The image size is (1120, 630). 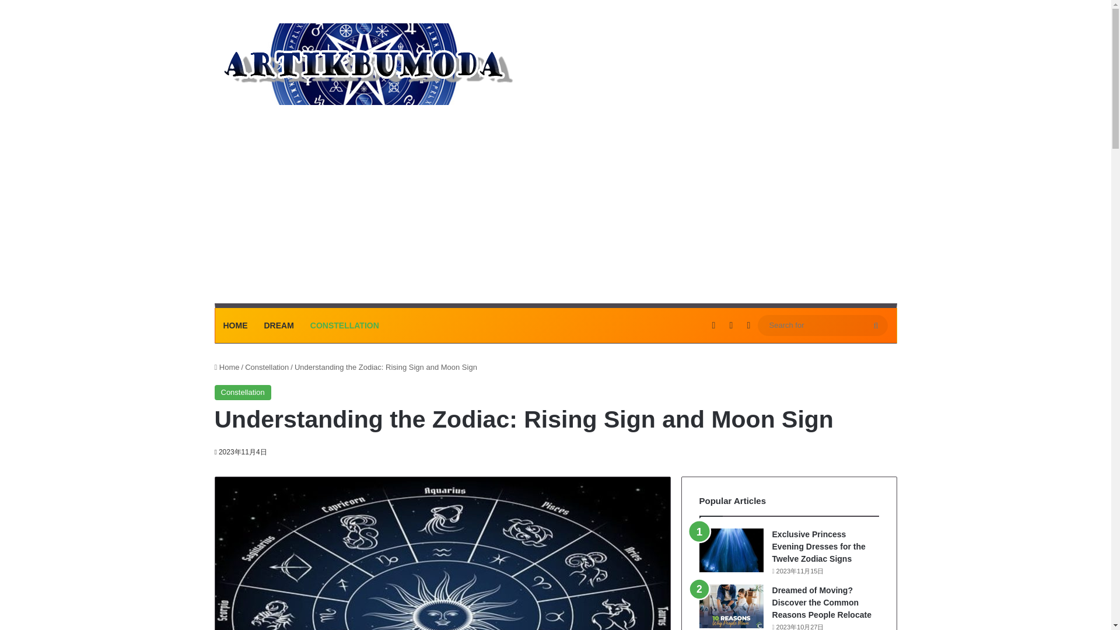 I want to click on CONSTELLATION, so click(x=345, y=325).